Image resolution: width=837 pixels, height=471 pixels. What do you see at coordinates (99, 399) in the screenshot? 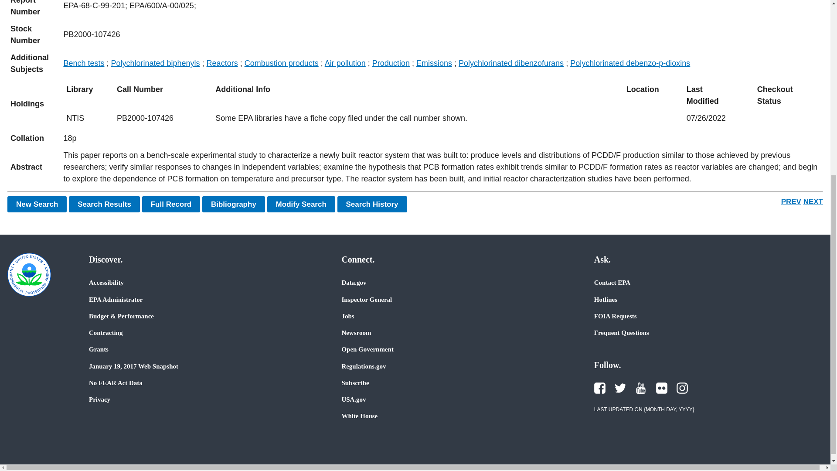
I see `Privacy` at bounding box center [99, 399].